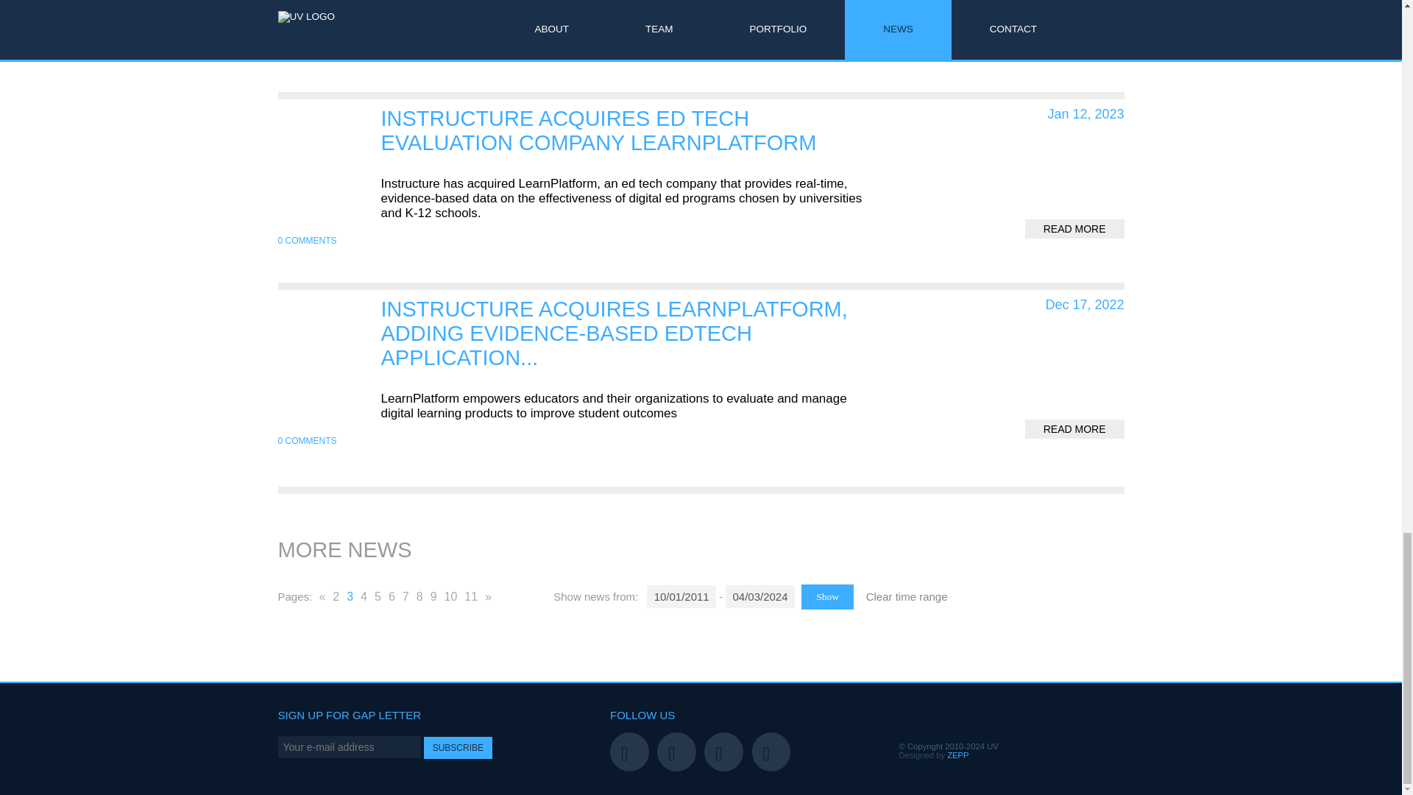 The width and height of the screenshot is (1413, 795). What do you see at coordinates (1074, 429) in the screenshot?
I see `READ MORE` at bounding box center [1074, 429].